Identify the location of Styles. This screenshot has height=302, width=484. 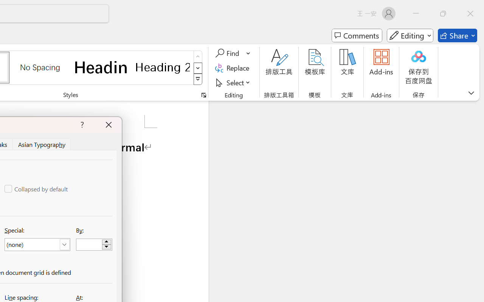
(198, 79).